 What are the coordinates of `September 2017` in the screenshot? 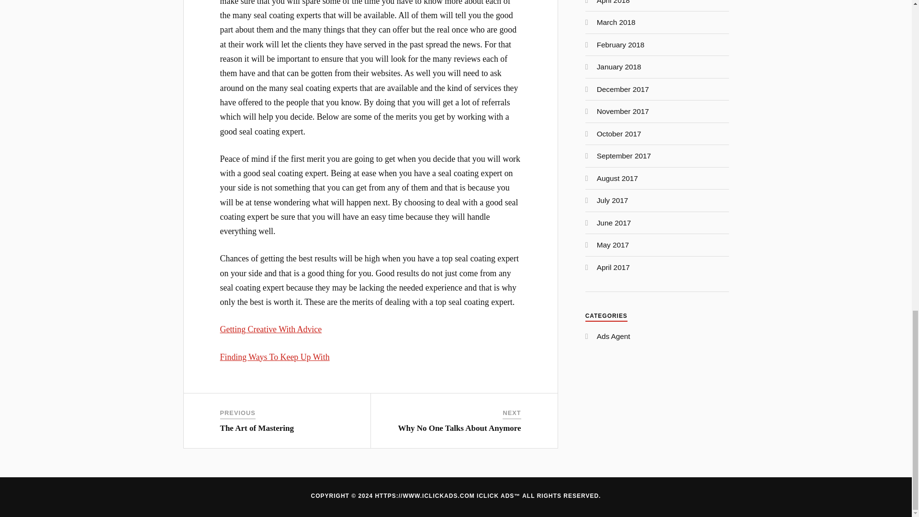 It's located at (623, 156).